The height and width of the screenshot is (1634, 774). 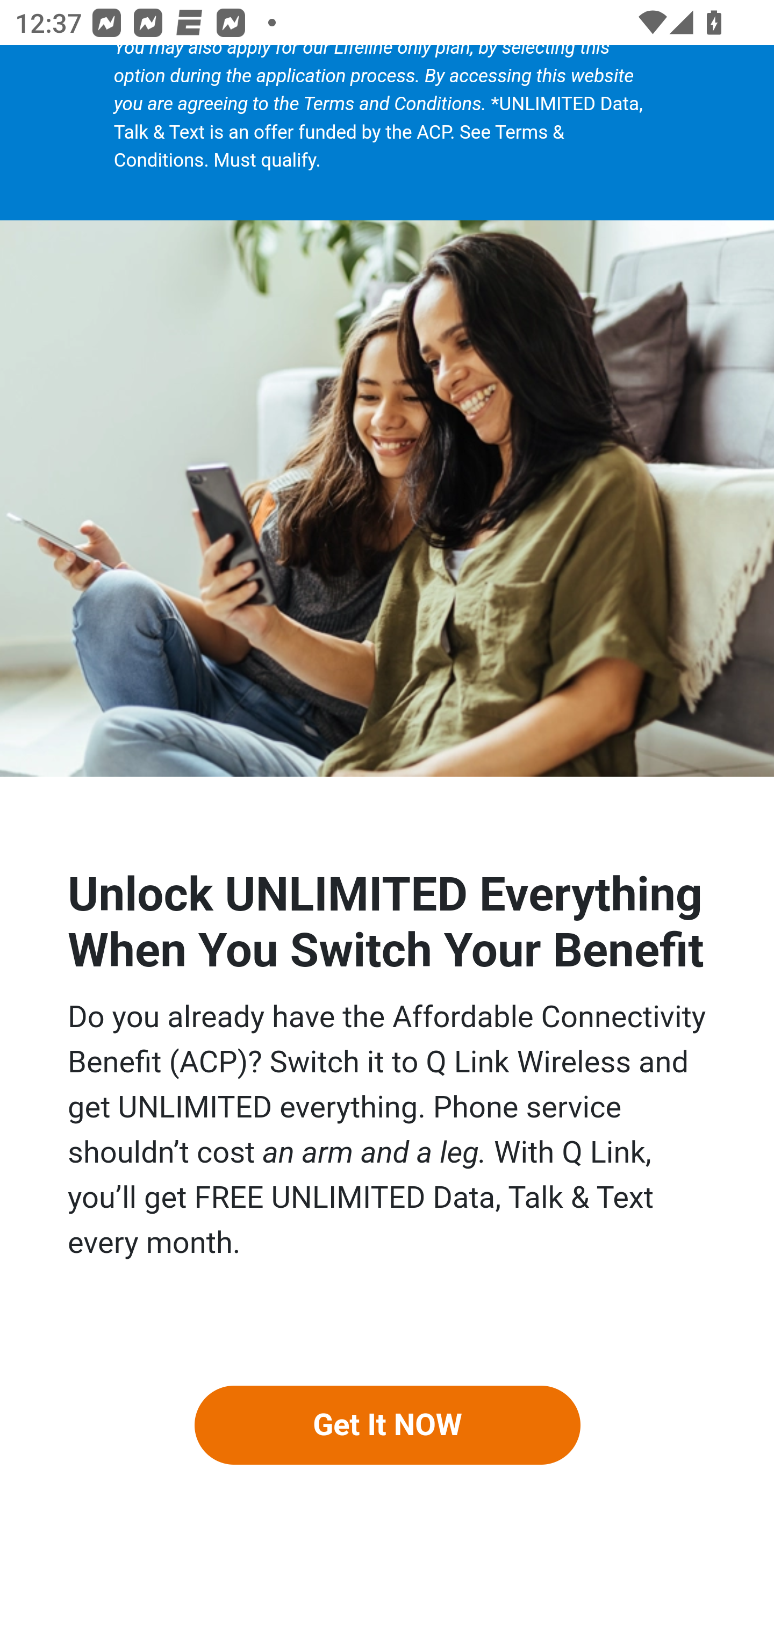 What do you see at coordinates (387, 1424) in the screenshot?
I see `Get It NOW` at bounding box center [387, 1424].